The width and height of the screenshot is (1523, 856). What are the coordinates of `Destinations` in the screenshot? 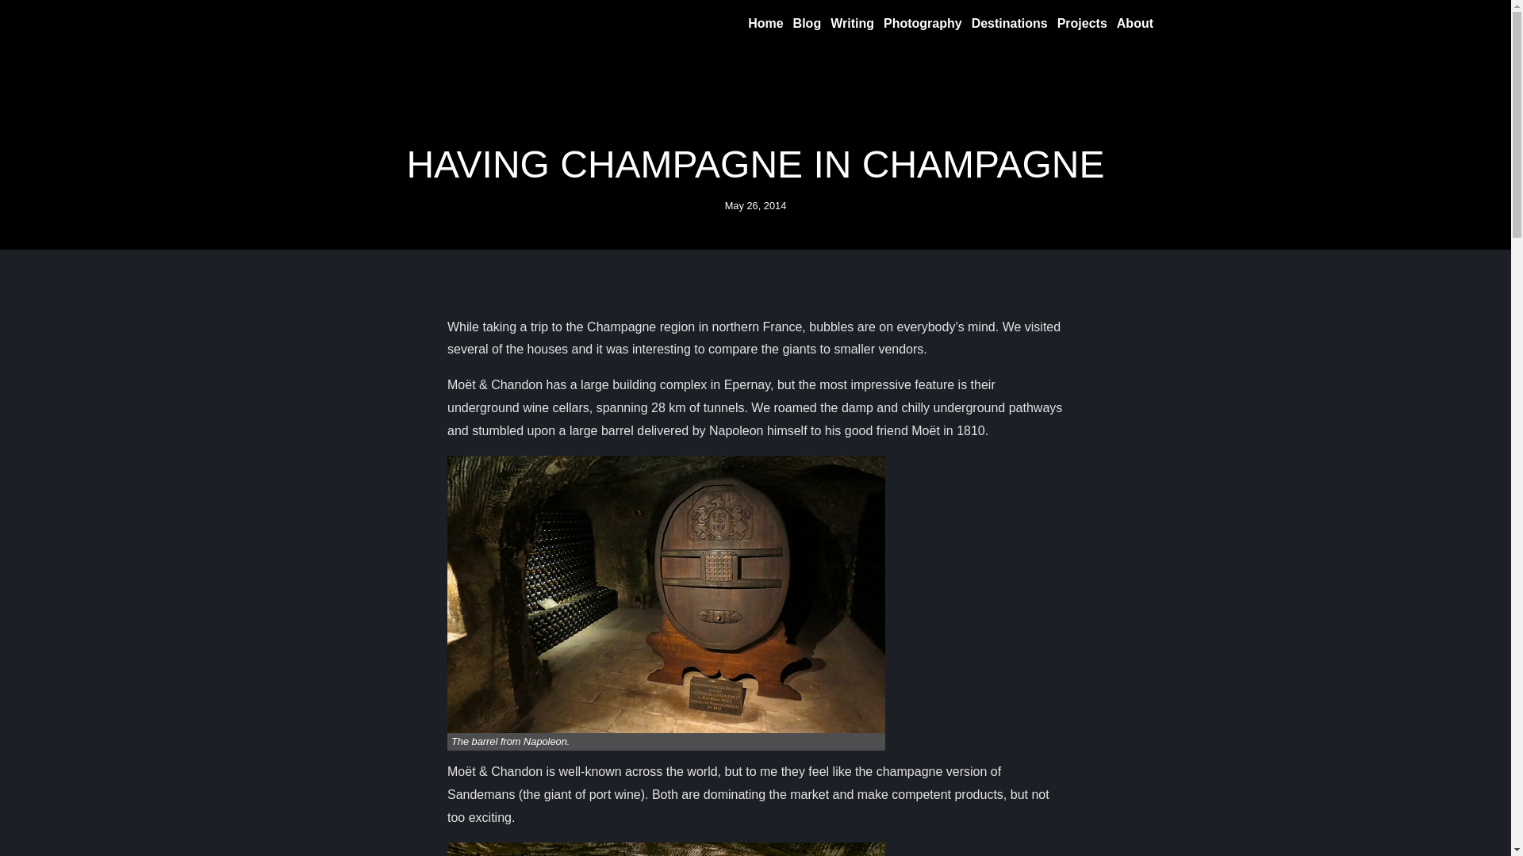 It's located at (1009, 24).